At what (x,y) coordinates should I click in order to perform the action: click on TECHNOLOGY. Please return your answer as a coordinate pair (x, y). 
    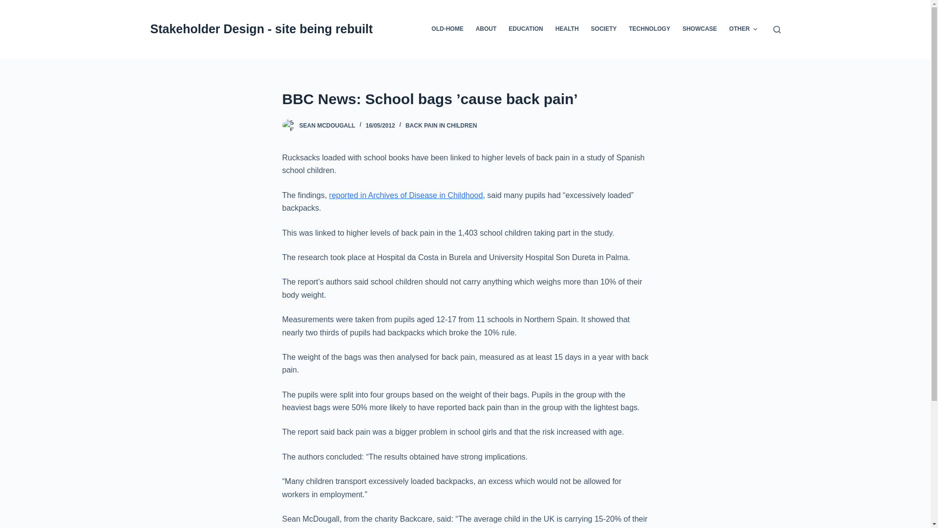
    Looking at the image, I should click on (649, 29).